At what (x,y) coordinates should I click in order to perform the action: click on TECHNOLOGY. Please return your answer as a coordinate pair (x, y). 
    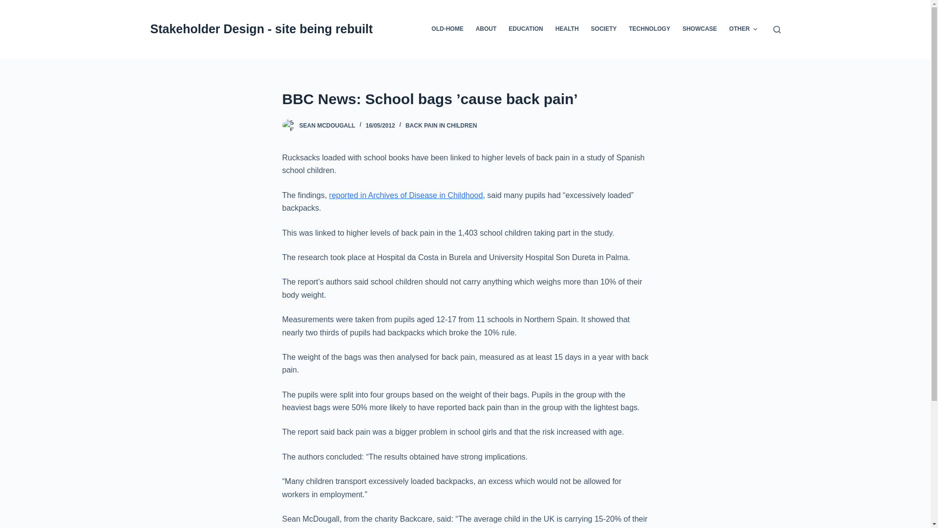
    Looking at the image, I should click on (649, 29).